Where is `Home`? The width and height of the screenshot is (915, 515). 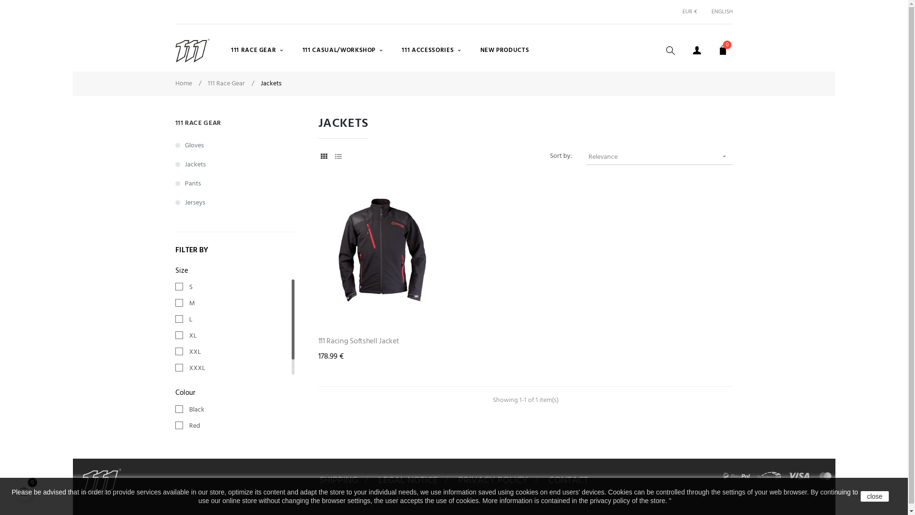 Home is located at coordinates (186, 84).